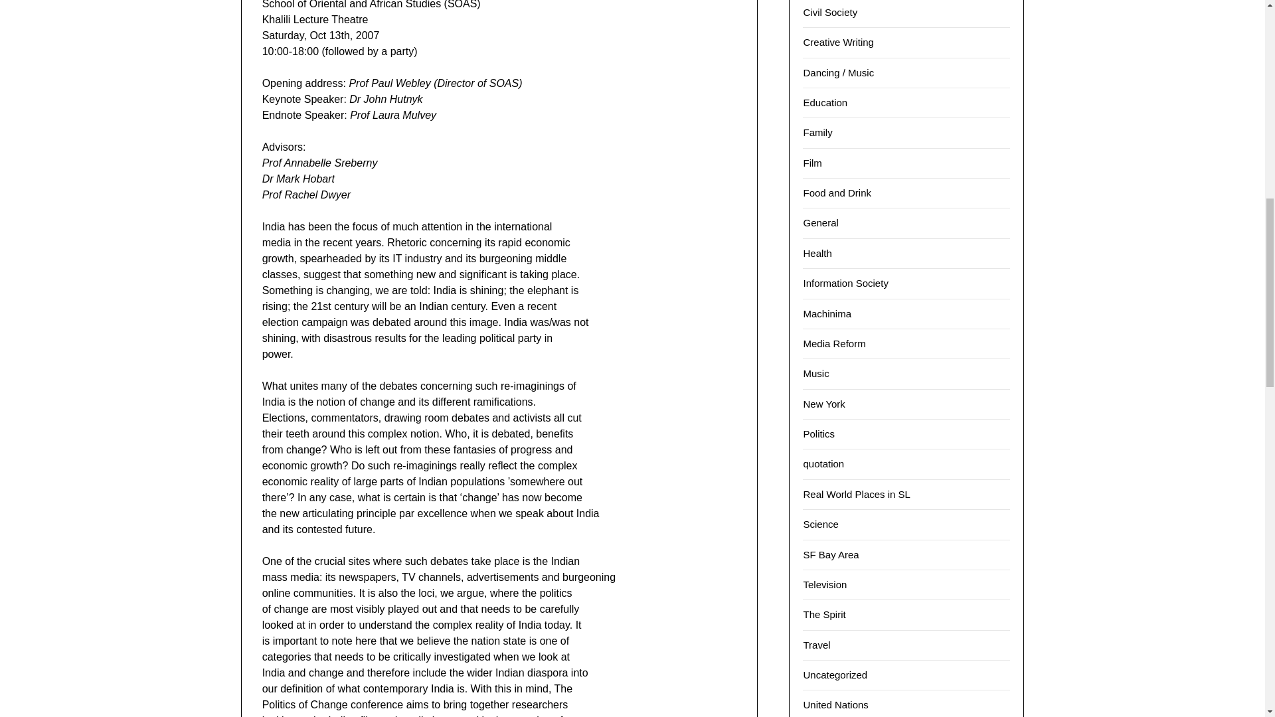  What do you see at coordinates (837, 193) in the screenshot?
I see `Food and Drink` at bounding box center [837, 193].